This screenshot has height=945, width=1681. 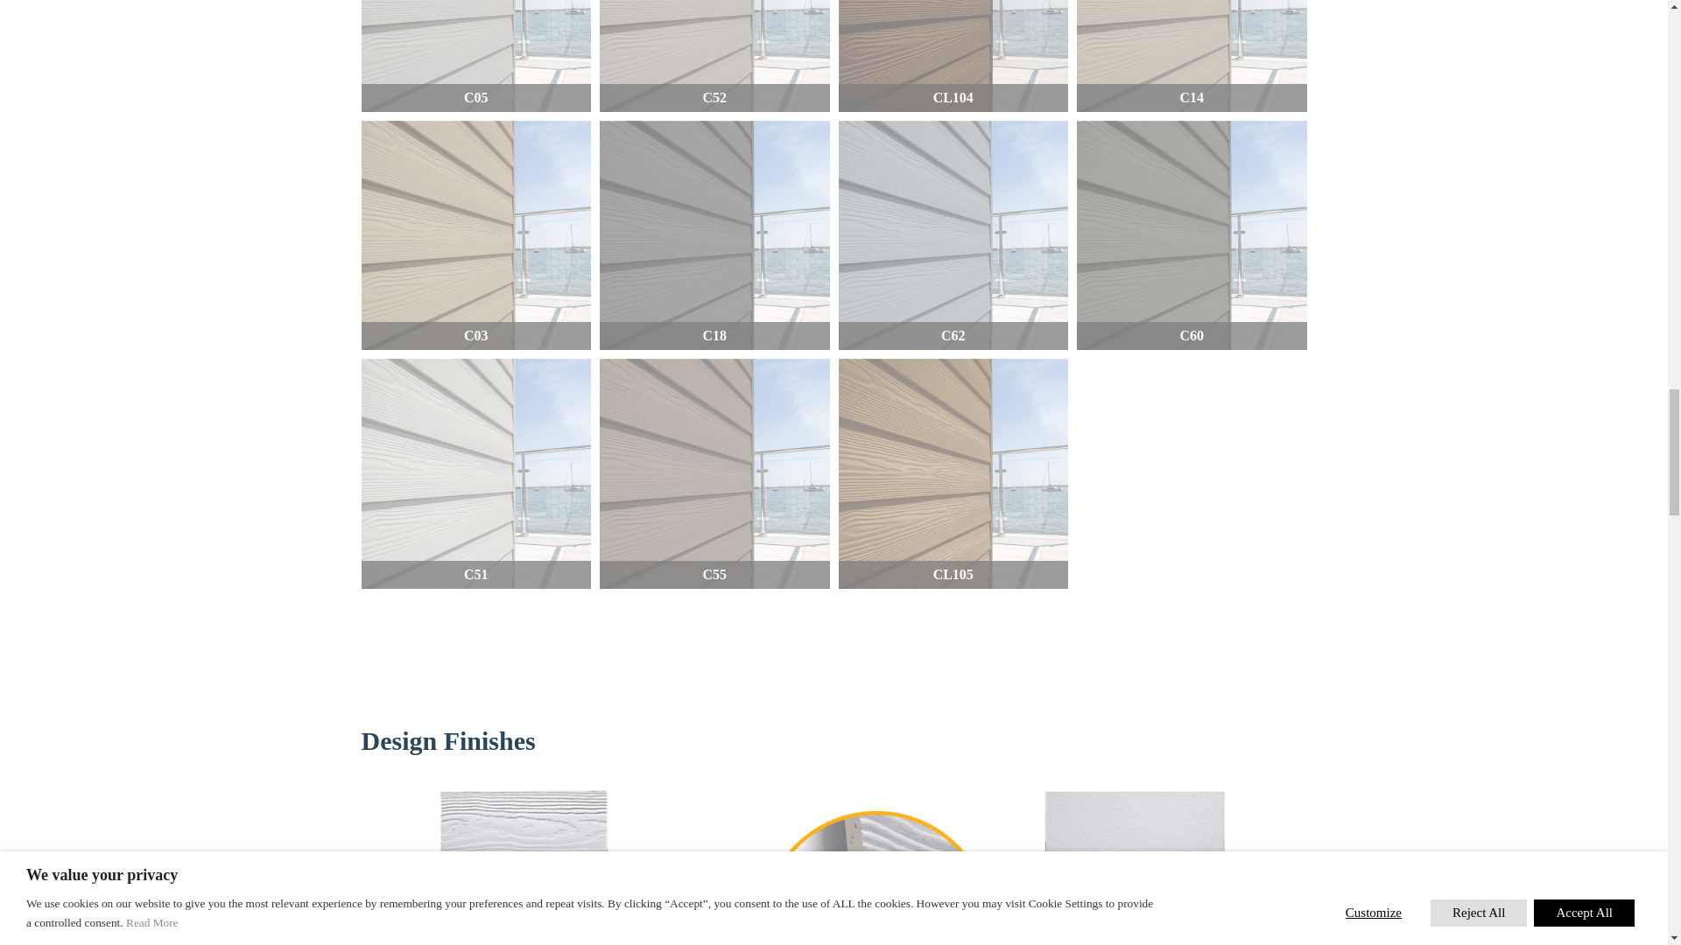 What do you see at coordinates (954, 235) in the screenshot?
I see `C62` at bounding box center [954, 235].